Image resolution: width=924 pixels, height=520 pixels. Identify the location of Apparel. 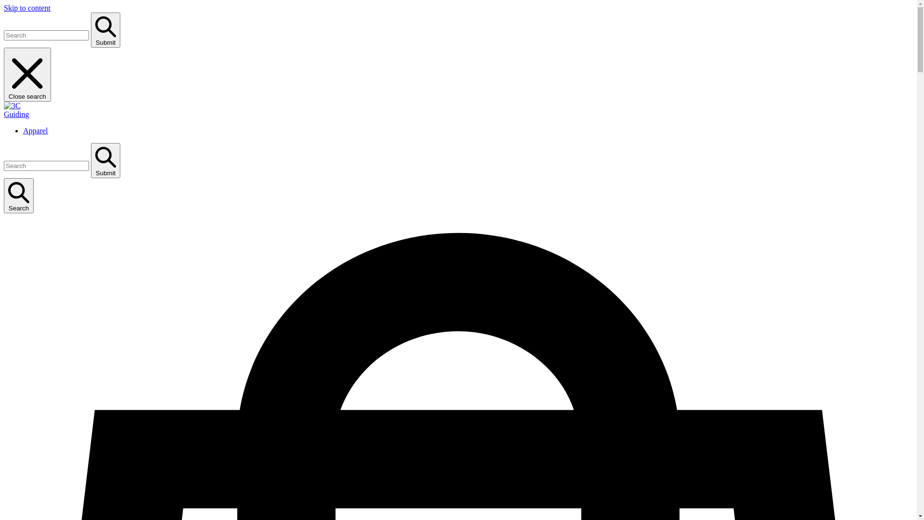
(36, 131).